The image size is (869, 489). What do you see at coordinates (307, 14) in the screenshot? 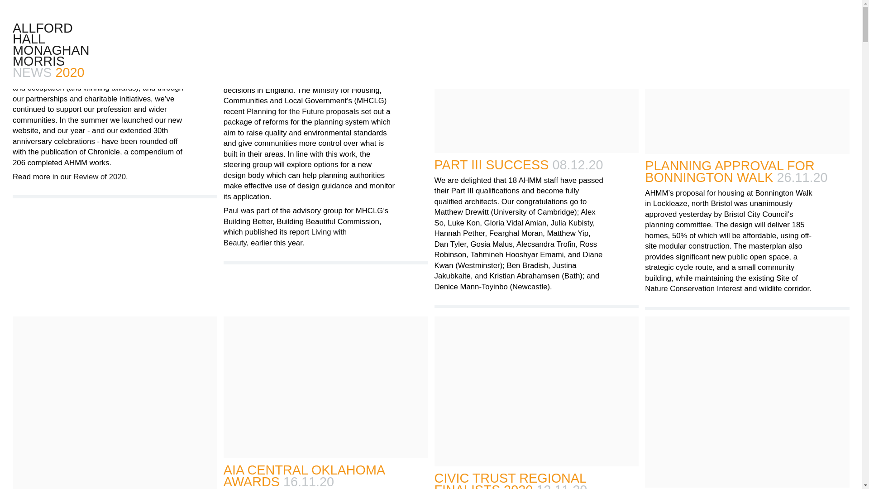
I see `PAUL MONAGHAN JOINS MHCLG STEERING GROUP` at bounding box center [307, 14].